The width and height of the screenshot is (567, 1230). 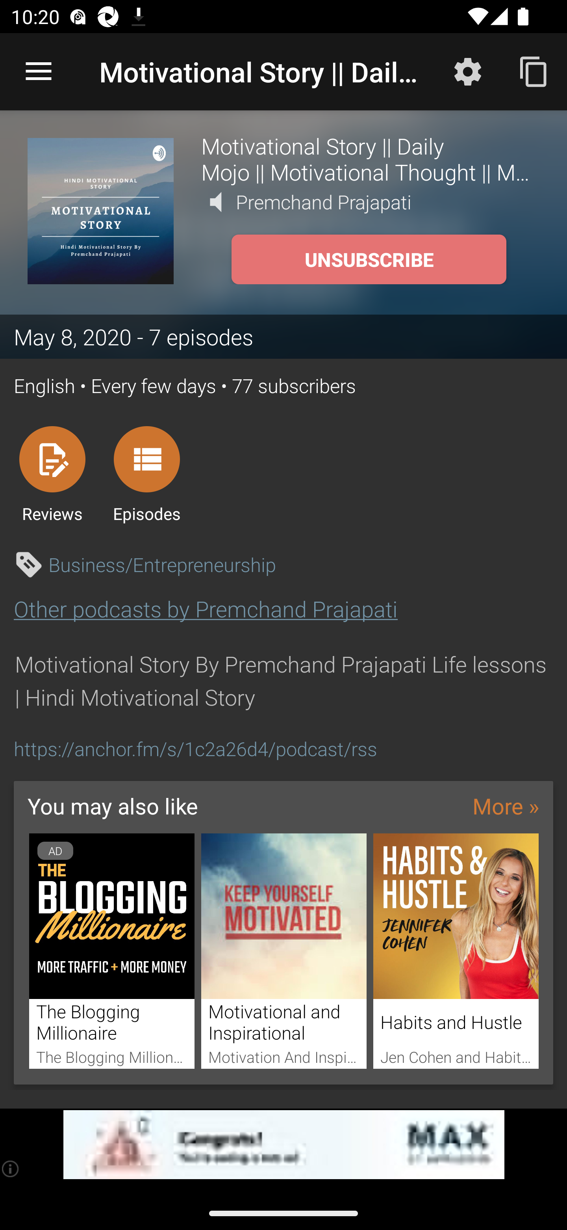 I want to click on Reviews, so click(x=52, y=474).